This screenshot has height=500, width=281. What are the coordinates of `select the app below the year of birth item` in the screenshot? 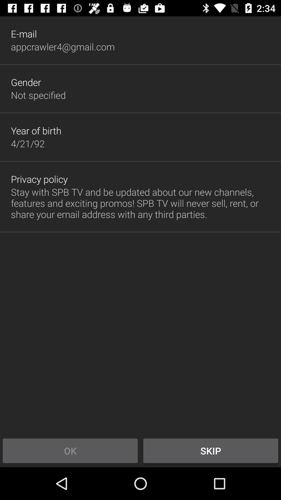 It's located at (28, 143).